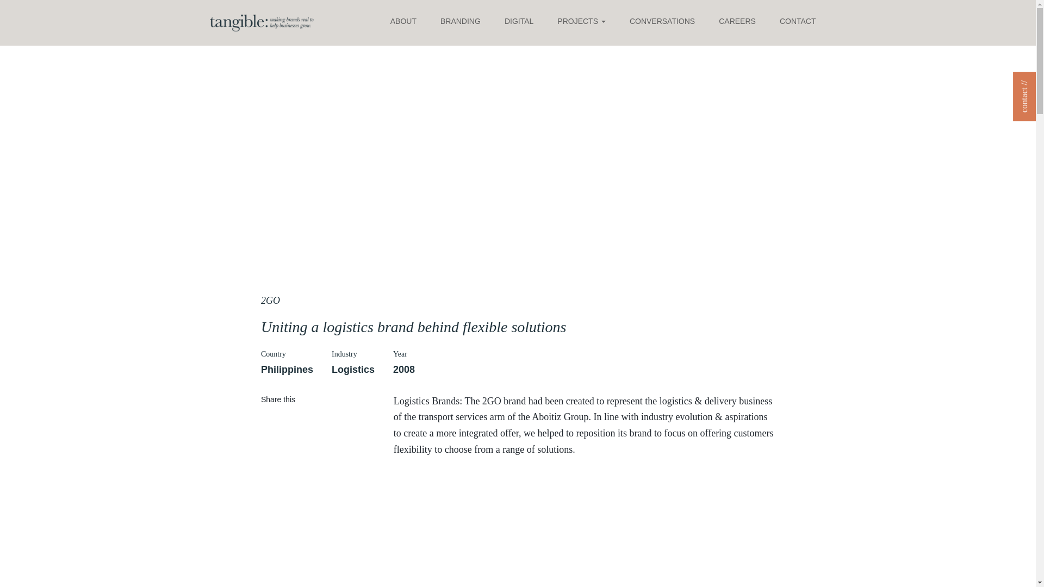 The image size is (1044, 587). What do you see at coordinates (798, 22) in the screenshot?
I see `Contact` at bounding box center [798, 22].